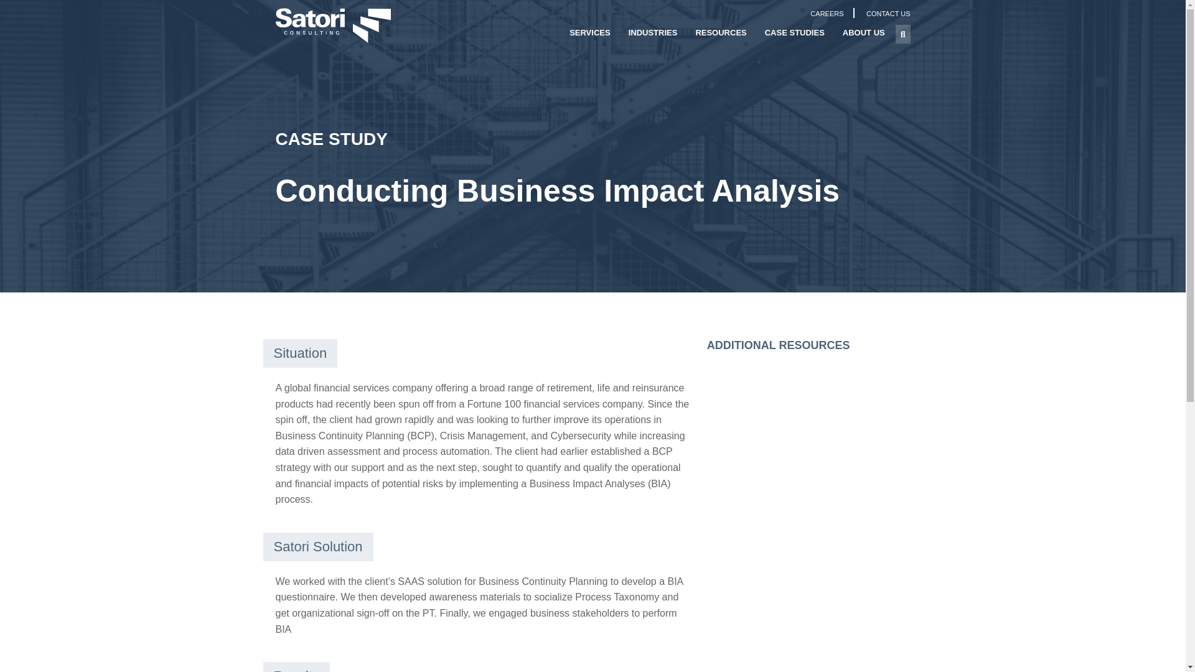 Image resolution: width=1195 pixels, height=672 pixels. I want to click on INDUSTRIES, so click(653, 34).